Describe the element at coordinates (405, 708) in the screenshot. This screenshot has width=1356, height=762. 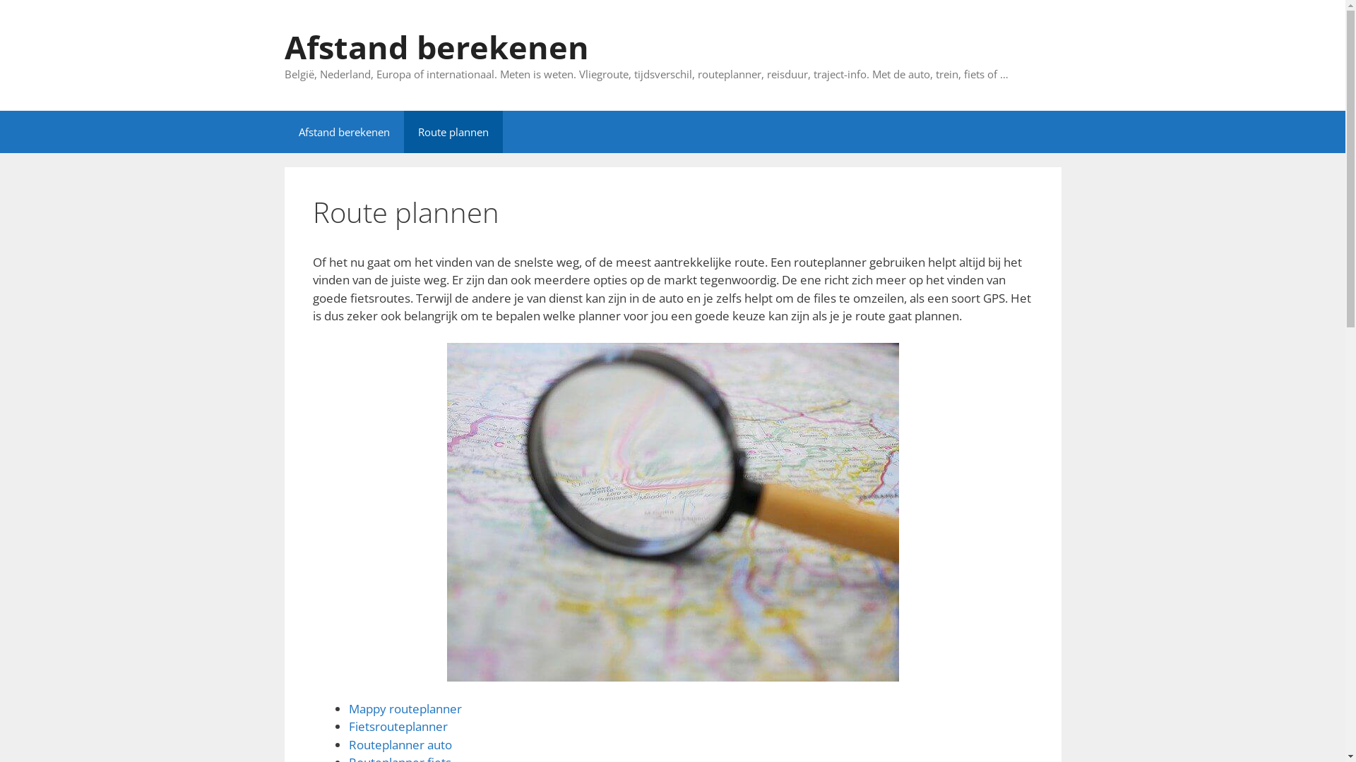
I see `Mappy routeplanner` at that location.